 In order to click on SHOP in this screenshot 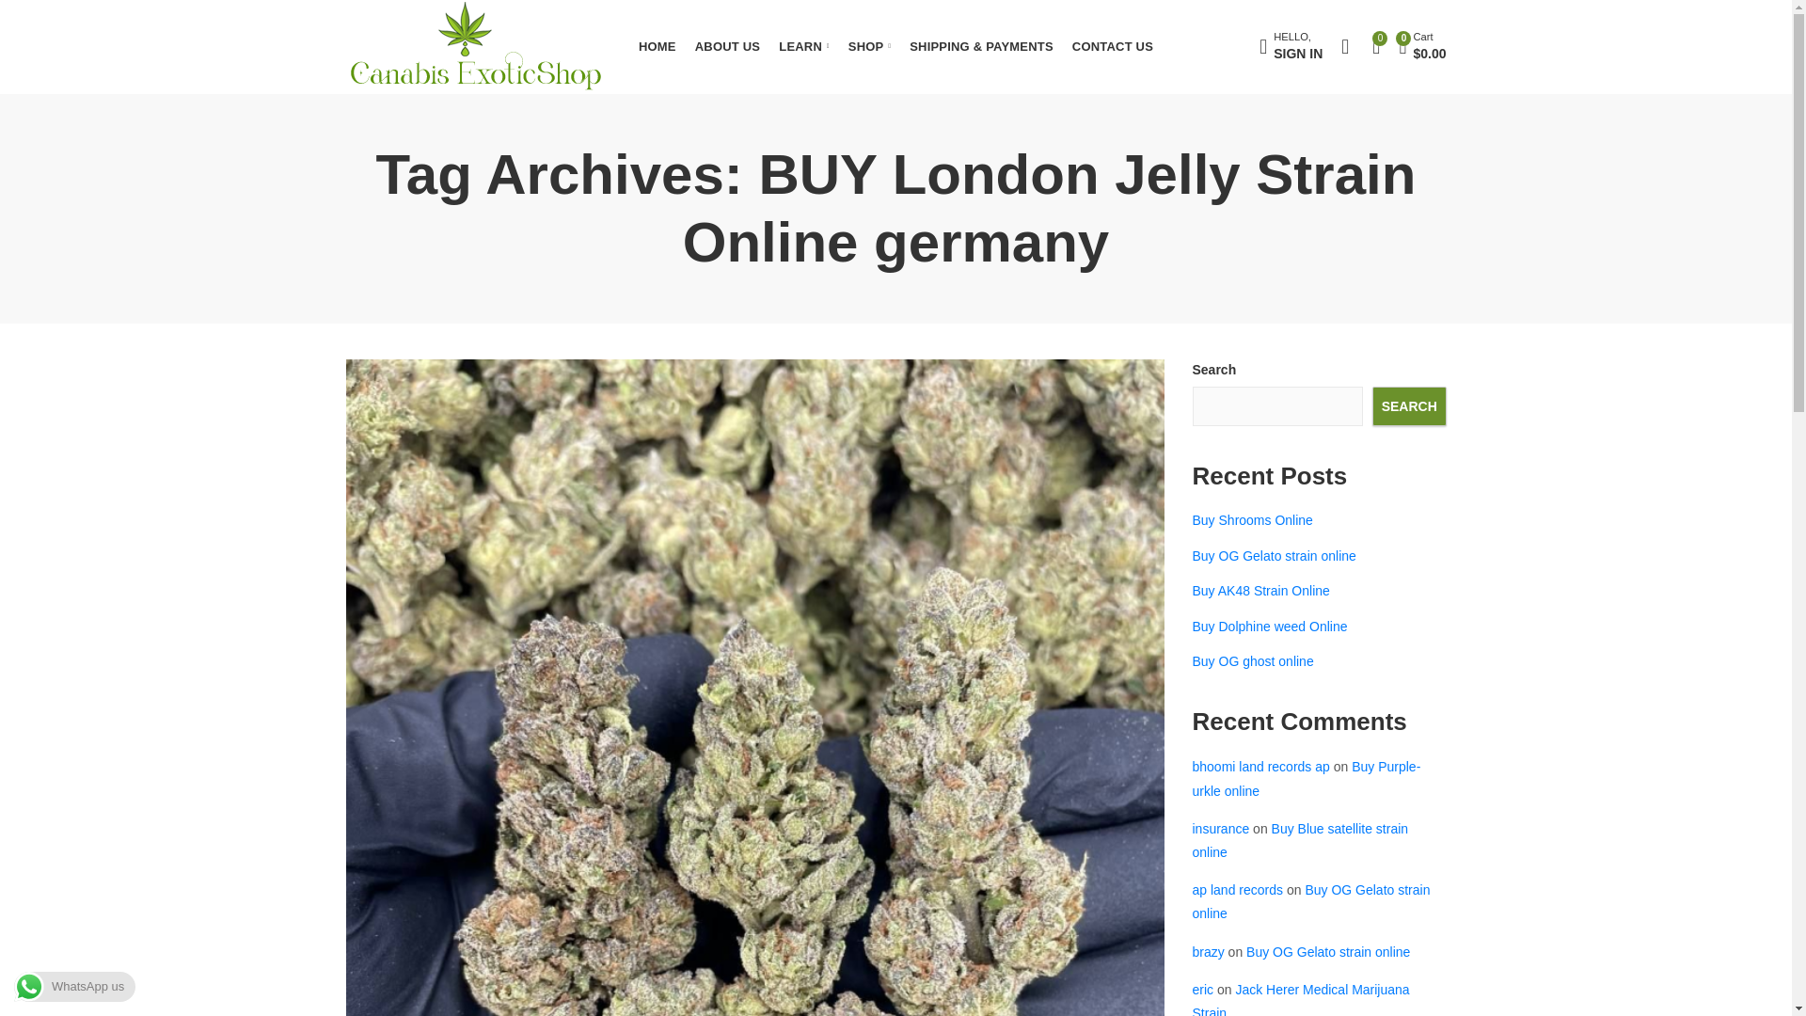, I will do `click(869, 47)`.